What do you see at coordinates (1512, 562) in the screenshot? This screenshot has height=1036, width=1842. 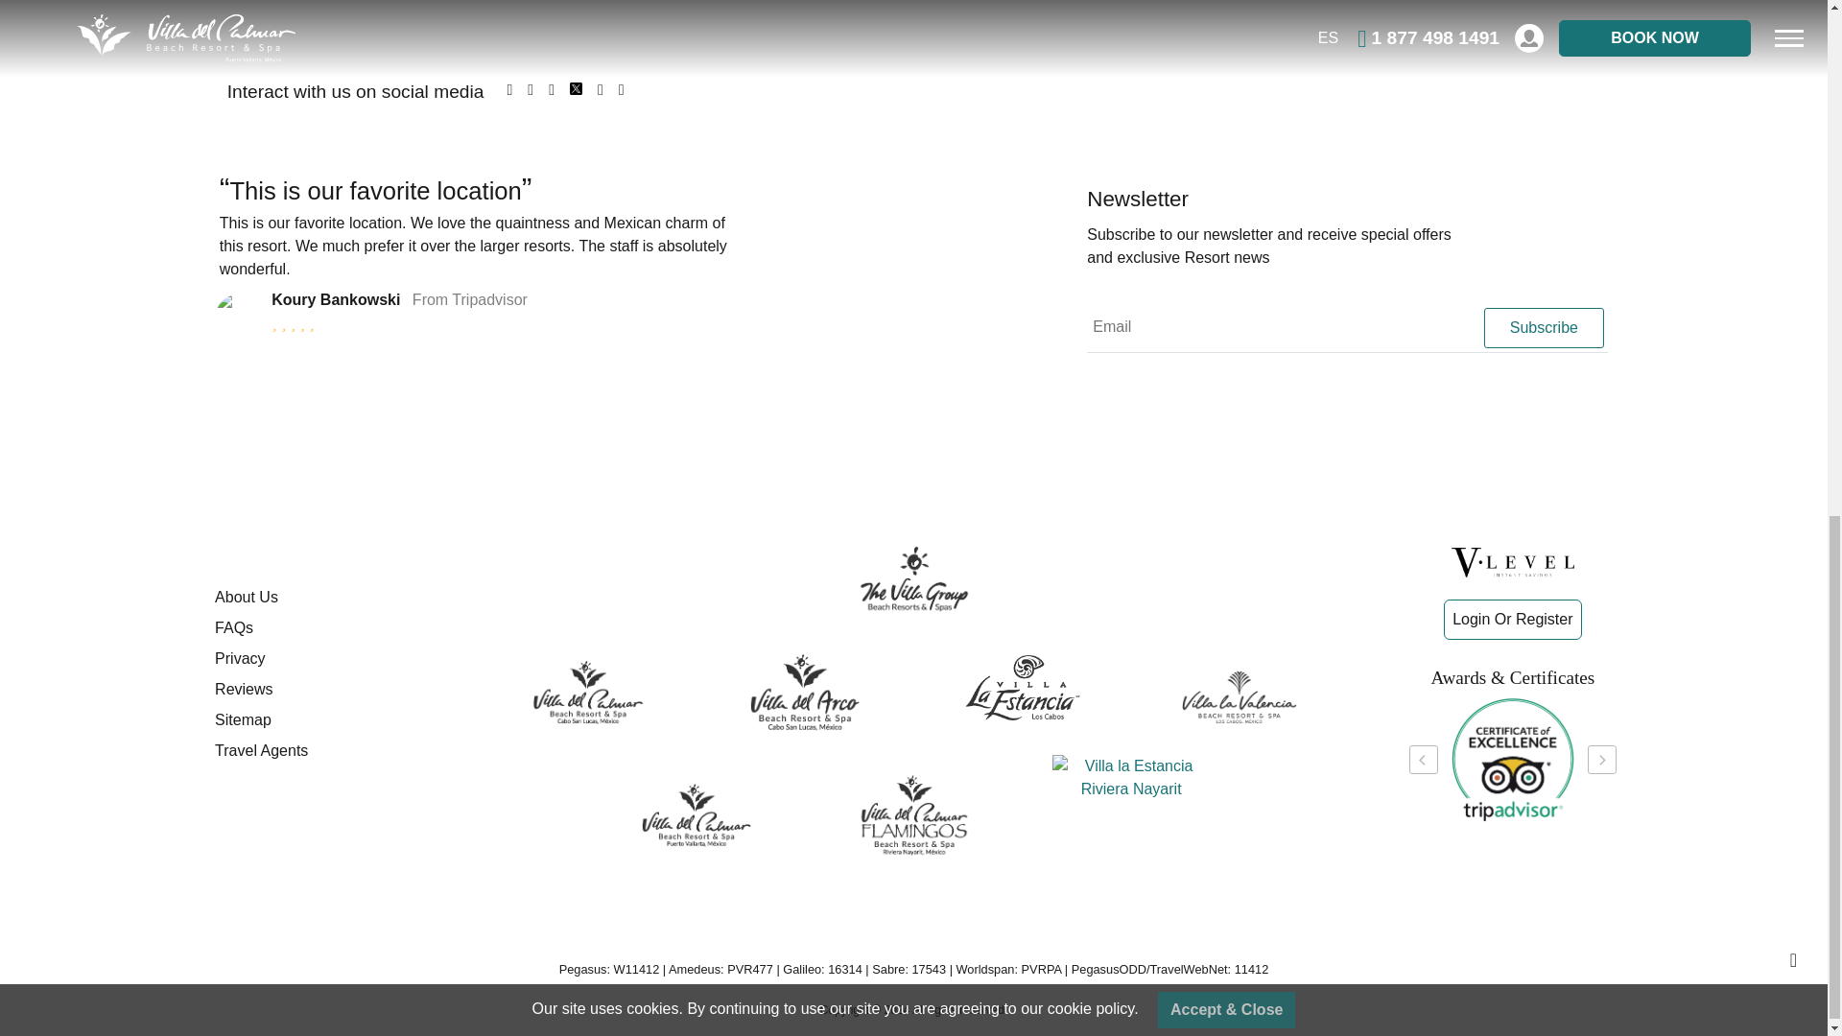 I see `V-level` at bounding box center [1512, 562].